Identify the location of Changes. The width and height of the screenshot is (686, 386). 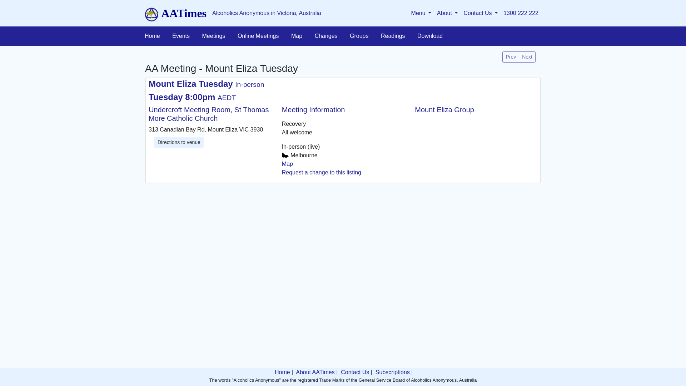
(326, 36).